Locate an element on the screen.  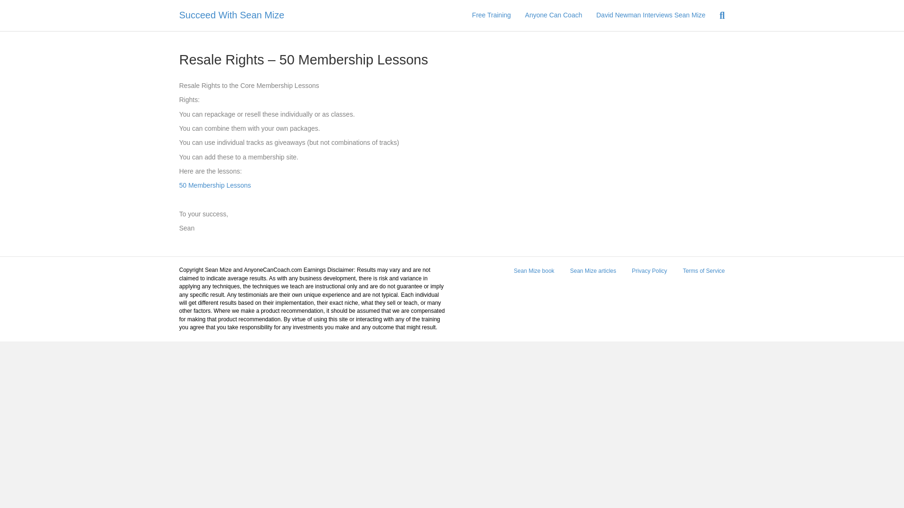
Sean Mize book is located at coordinates (534, 274).